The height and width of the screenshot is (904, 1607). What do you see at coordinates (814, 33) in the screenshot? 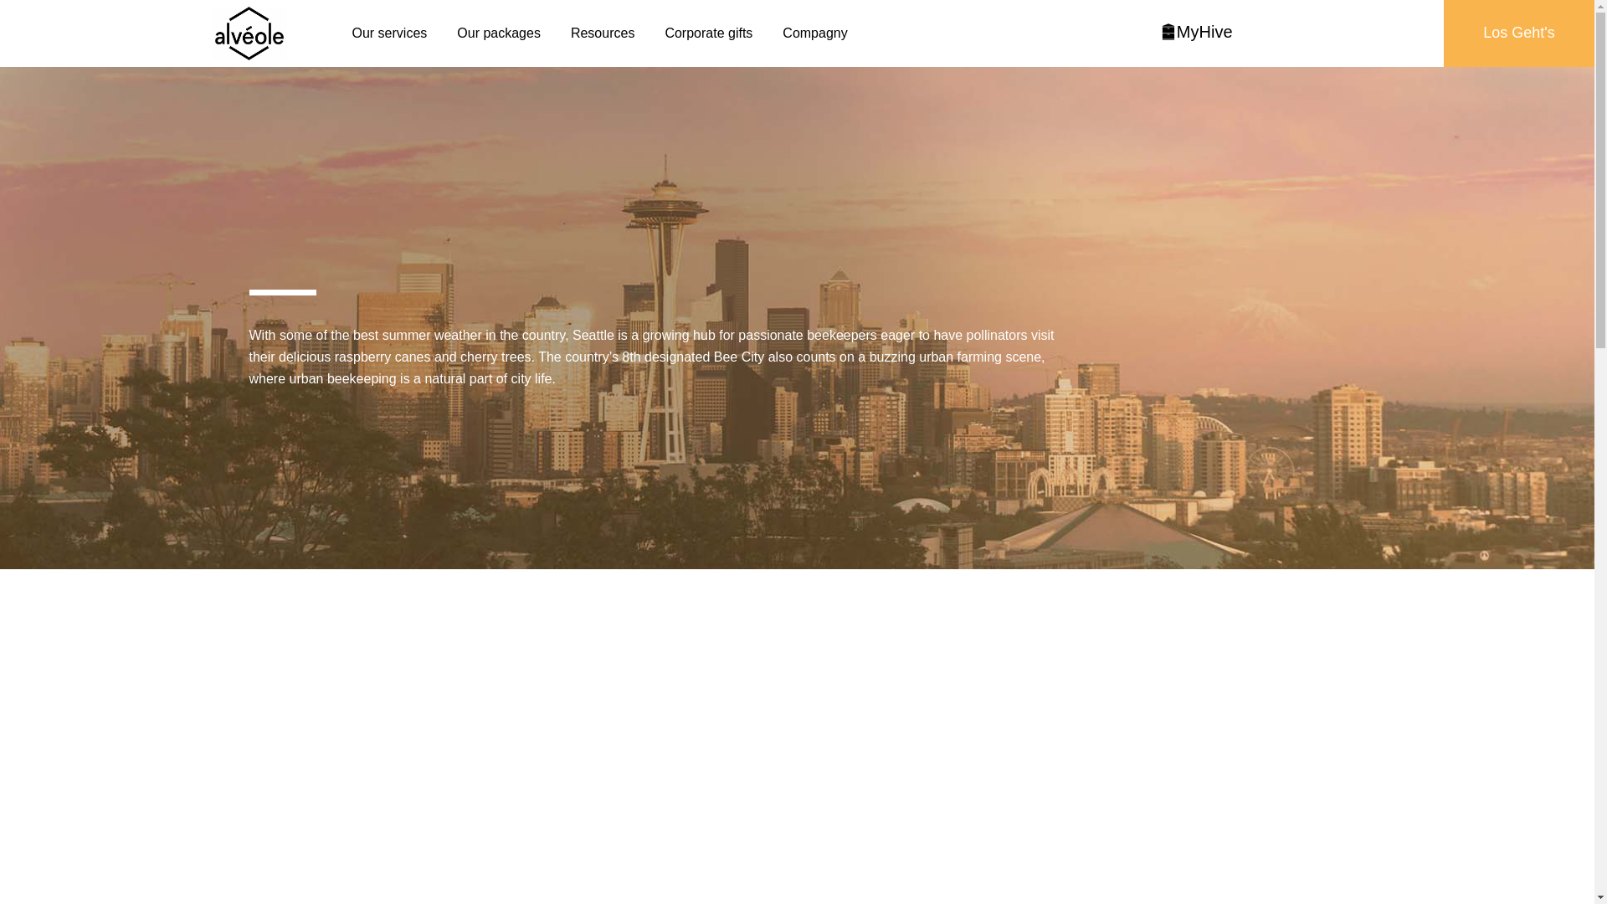
I see `Compagny` at bounding box center [814, 33].